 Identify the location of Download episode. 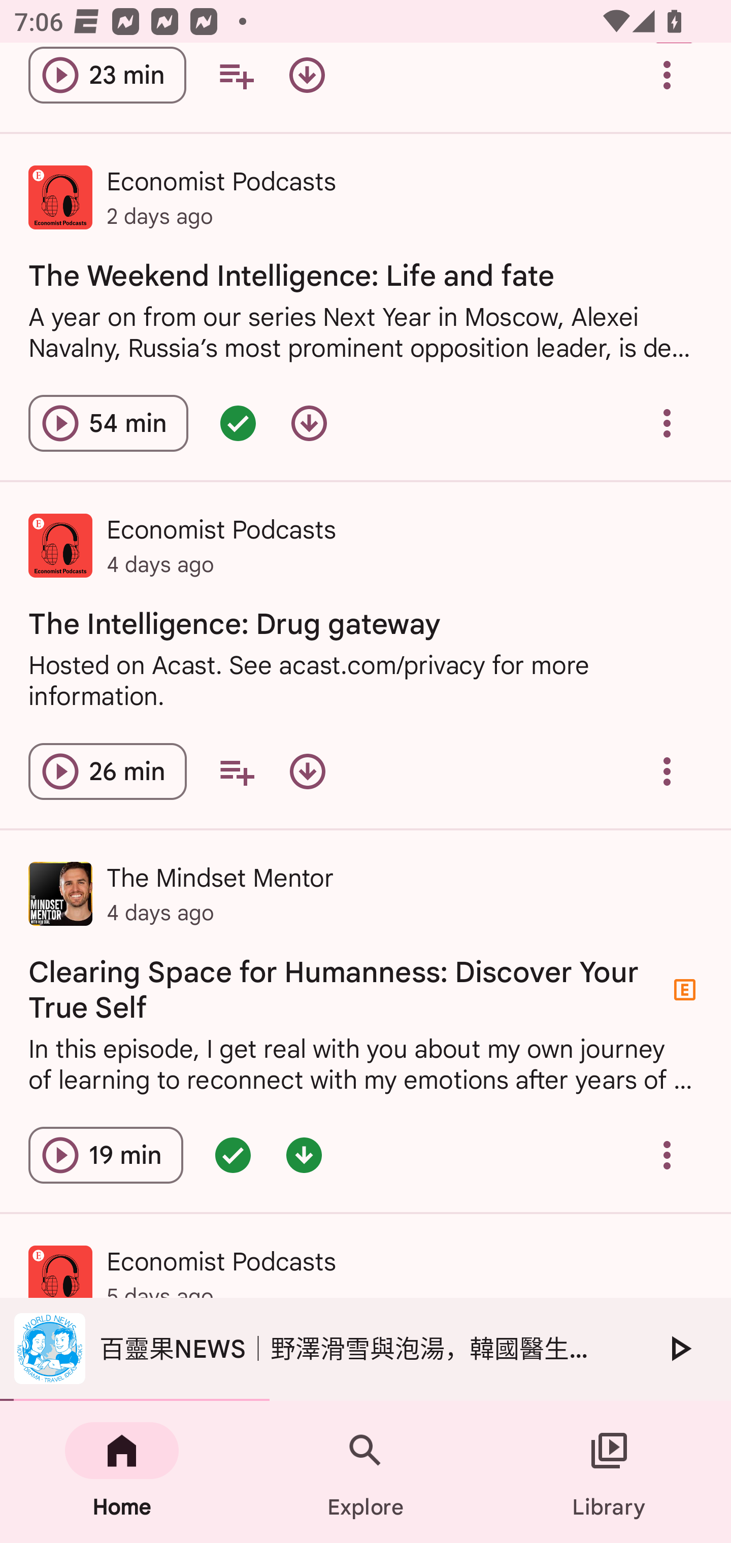
(307, 80).